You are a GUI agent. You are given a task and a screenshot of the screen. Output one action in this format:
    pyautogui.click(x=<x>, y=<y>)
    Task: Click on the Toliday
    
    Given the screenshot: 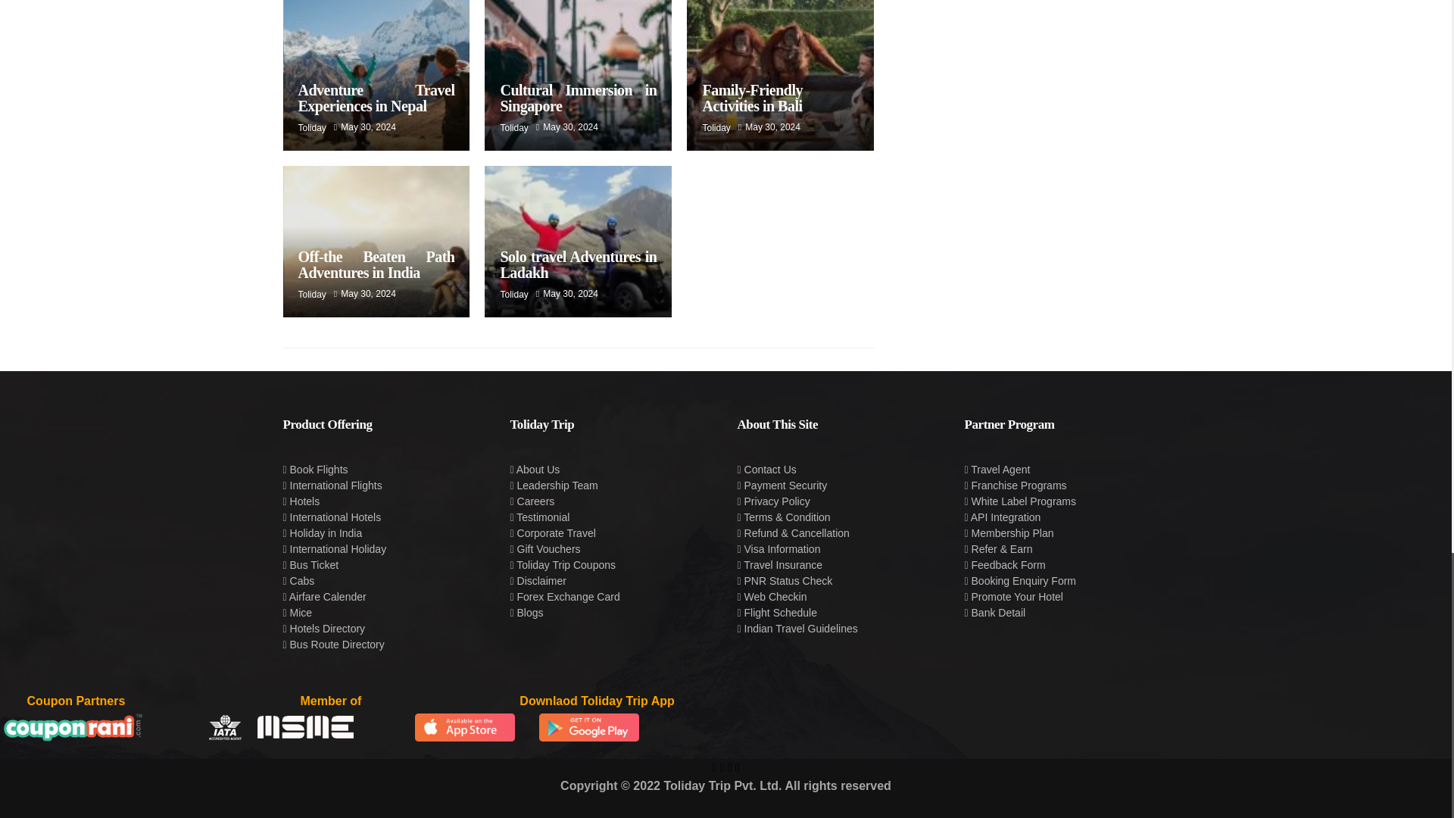 What is the action you would take?
    pyautogui.click(x=513, y=128)
    